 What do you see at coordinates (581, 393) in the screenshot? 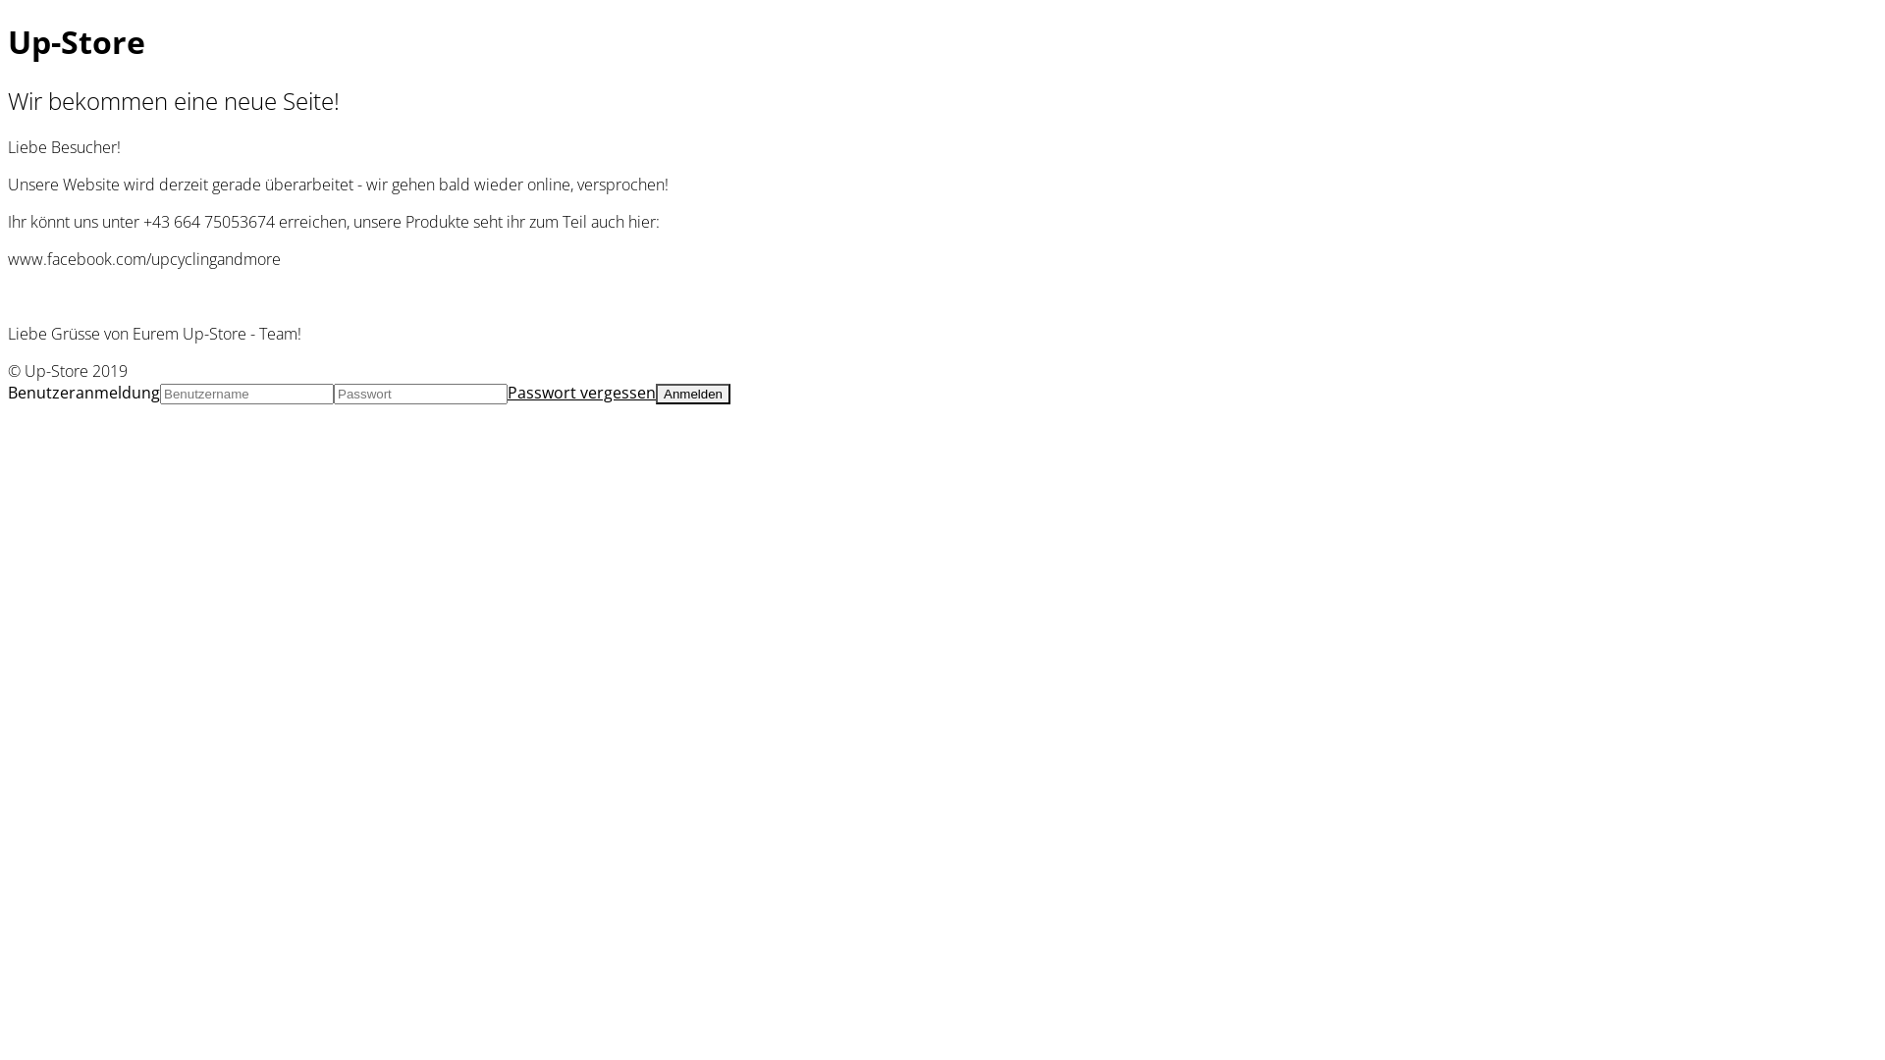
I see `Passwort vergessen` at bounding box center [581, 393].